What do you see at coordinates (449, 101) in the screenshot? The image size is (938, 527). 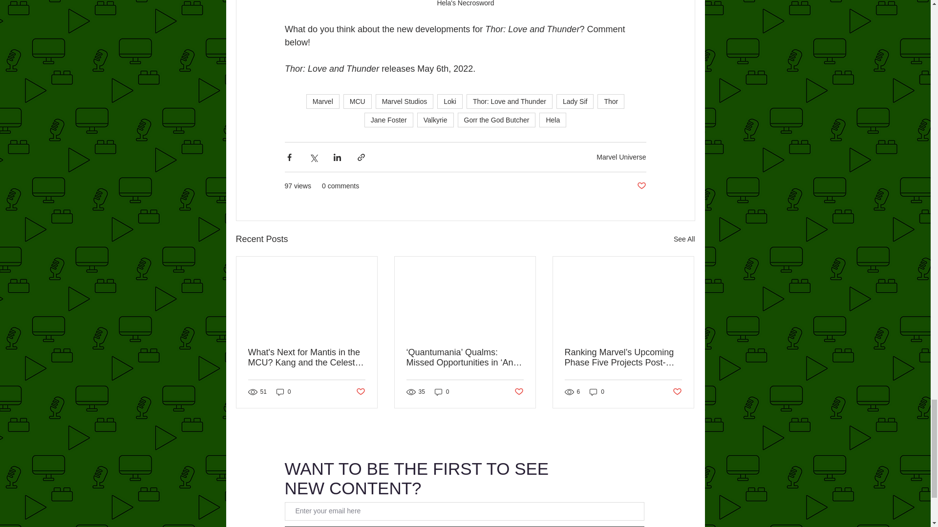 I see `Loki` at bounding box center [449, 101].